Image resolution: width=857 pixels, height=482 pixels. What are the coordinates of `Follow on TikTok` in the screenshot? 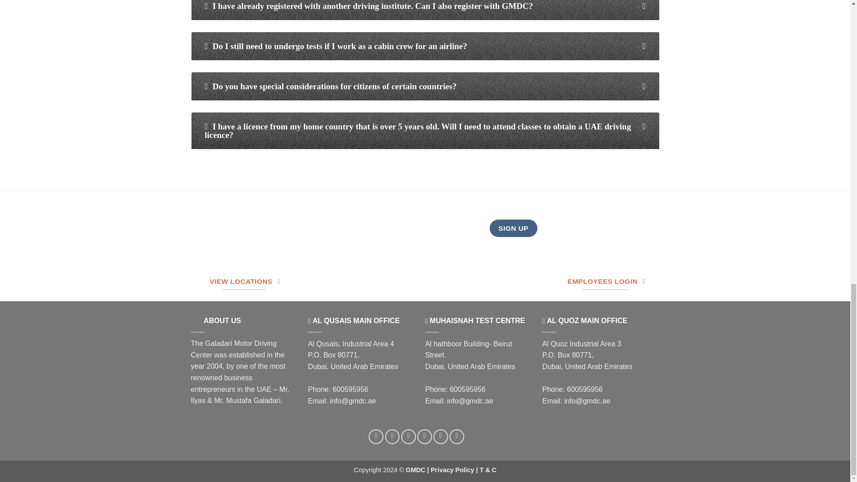 It's located at (408, 436).